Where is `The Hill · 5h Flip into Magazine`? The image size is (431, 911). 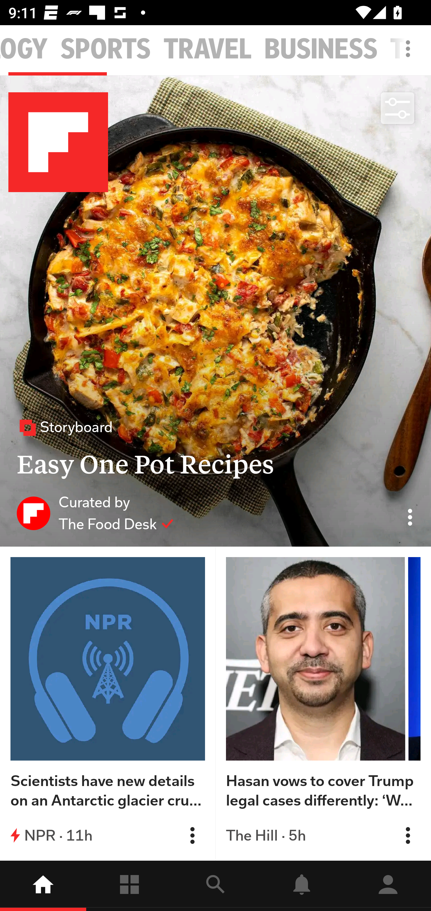
The Hill · 5h Flip into Magazine is located at coordinates (323, 835).